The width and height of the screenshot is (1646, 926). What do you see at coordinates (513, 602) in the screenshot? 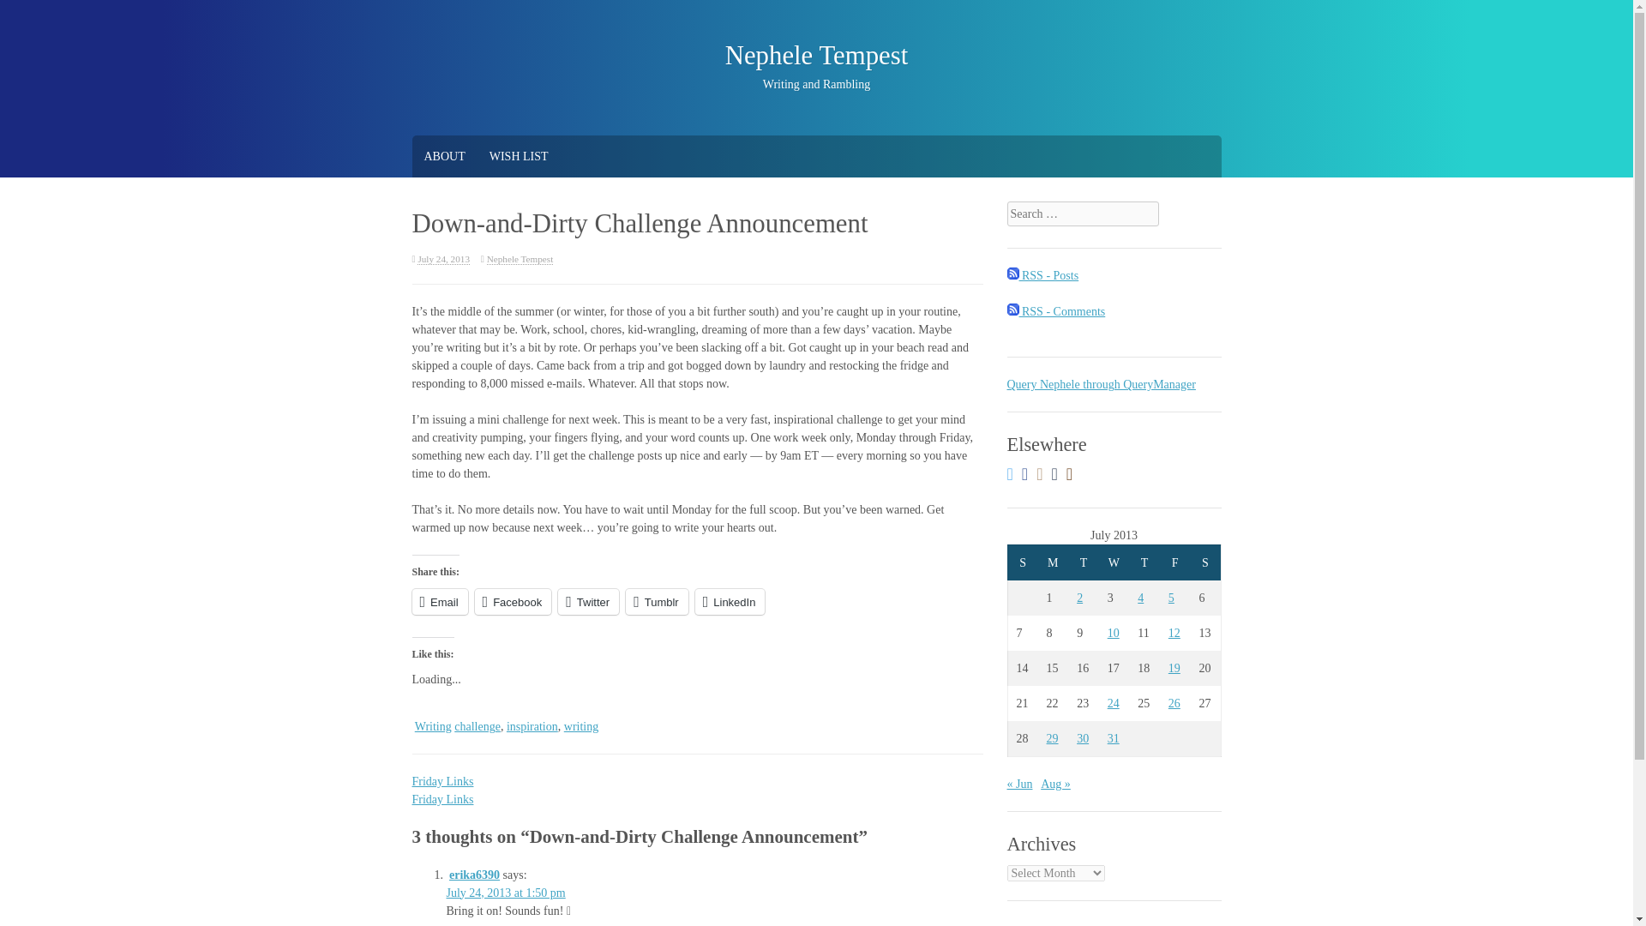
I see `Click to share on Facebook` at bounding box center [513, 602].